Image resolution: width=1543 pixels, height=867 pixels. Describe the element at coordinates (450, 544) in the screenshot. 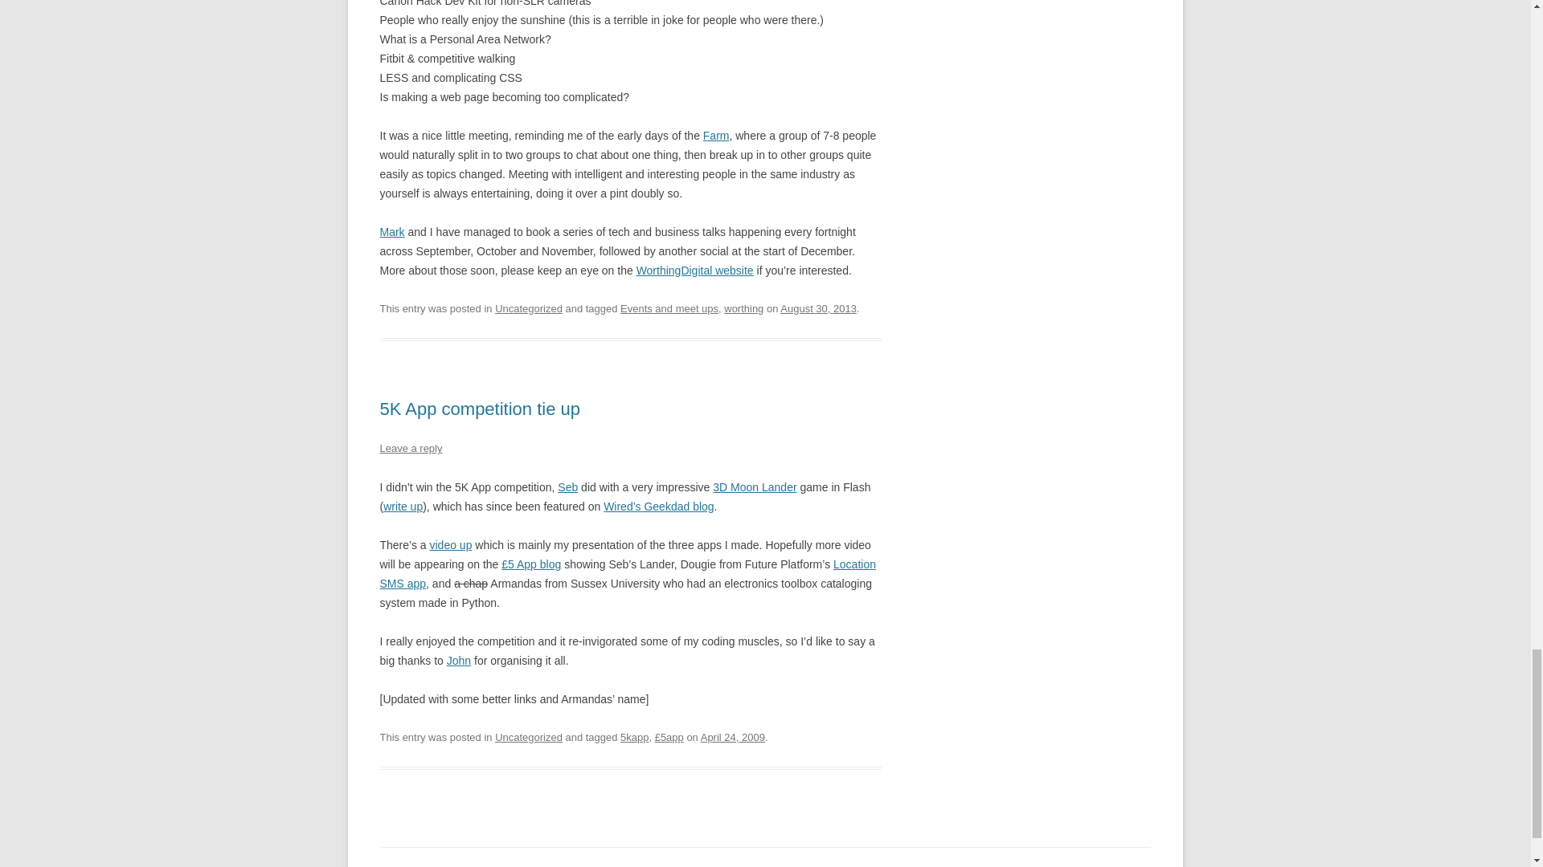

I see `video up` at that location.